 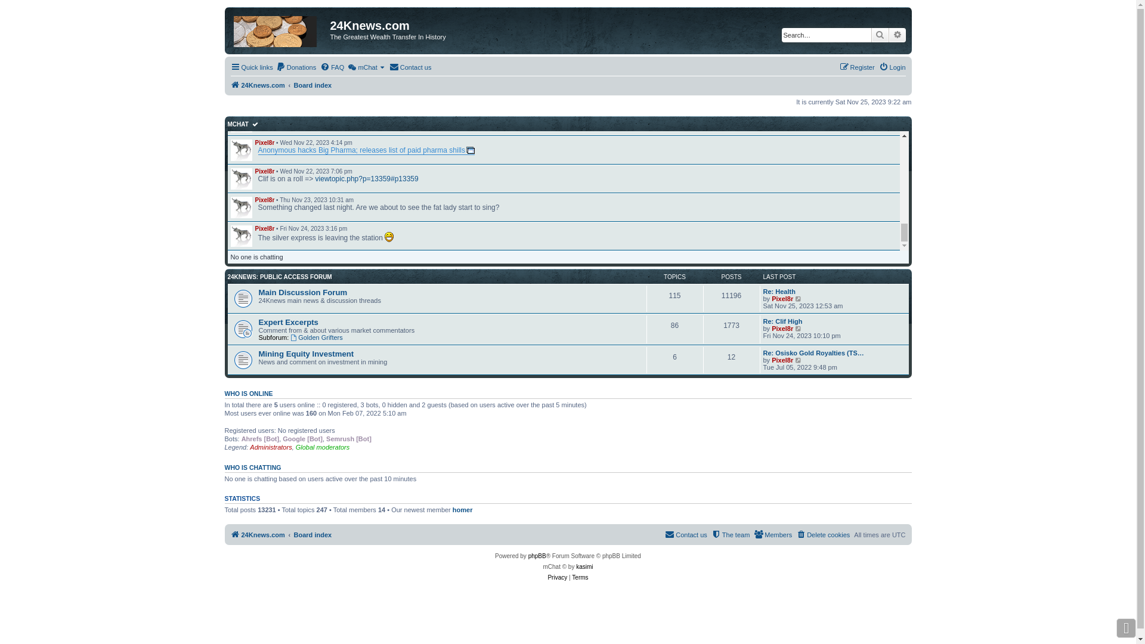 What do you see at coordinates (367, 67) in the screenshot?
I see `mChat` at bounding box center [367, 67].